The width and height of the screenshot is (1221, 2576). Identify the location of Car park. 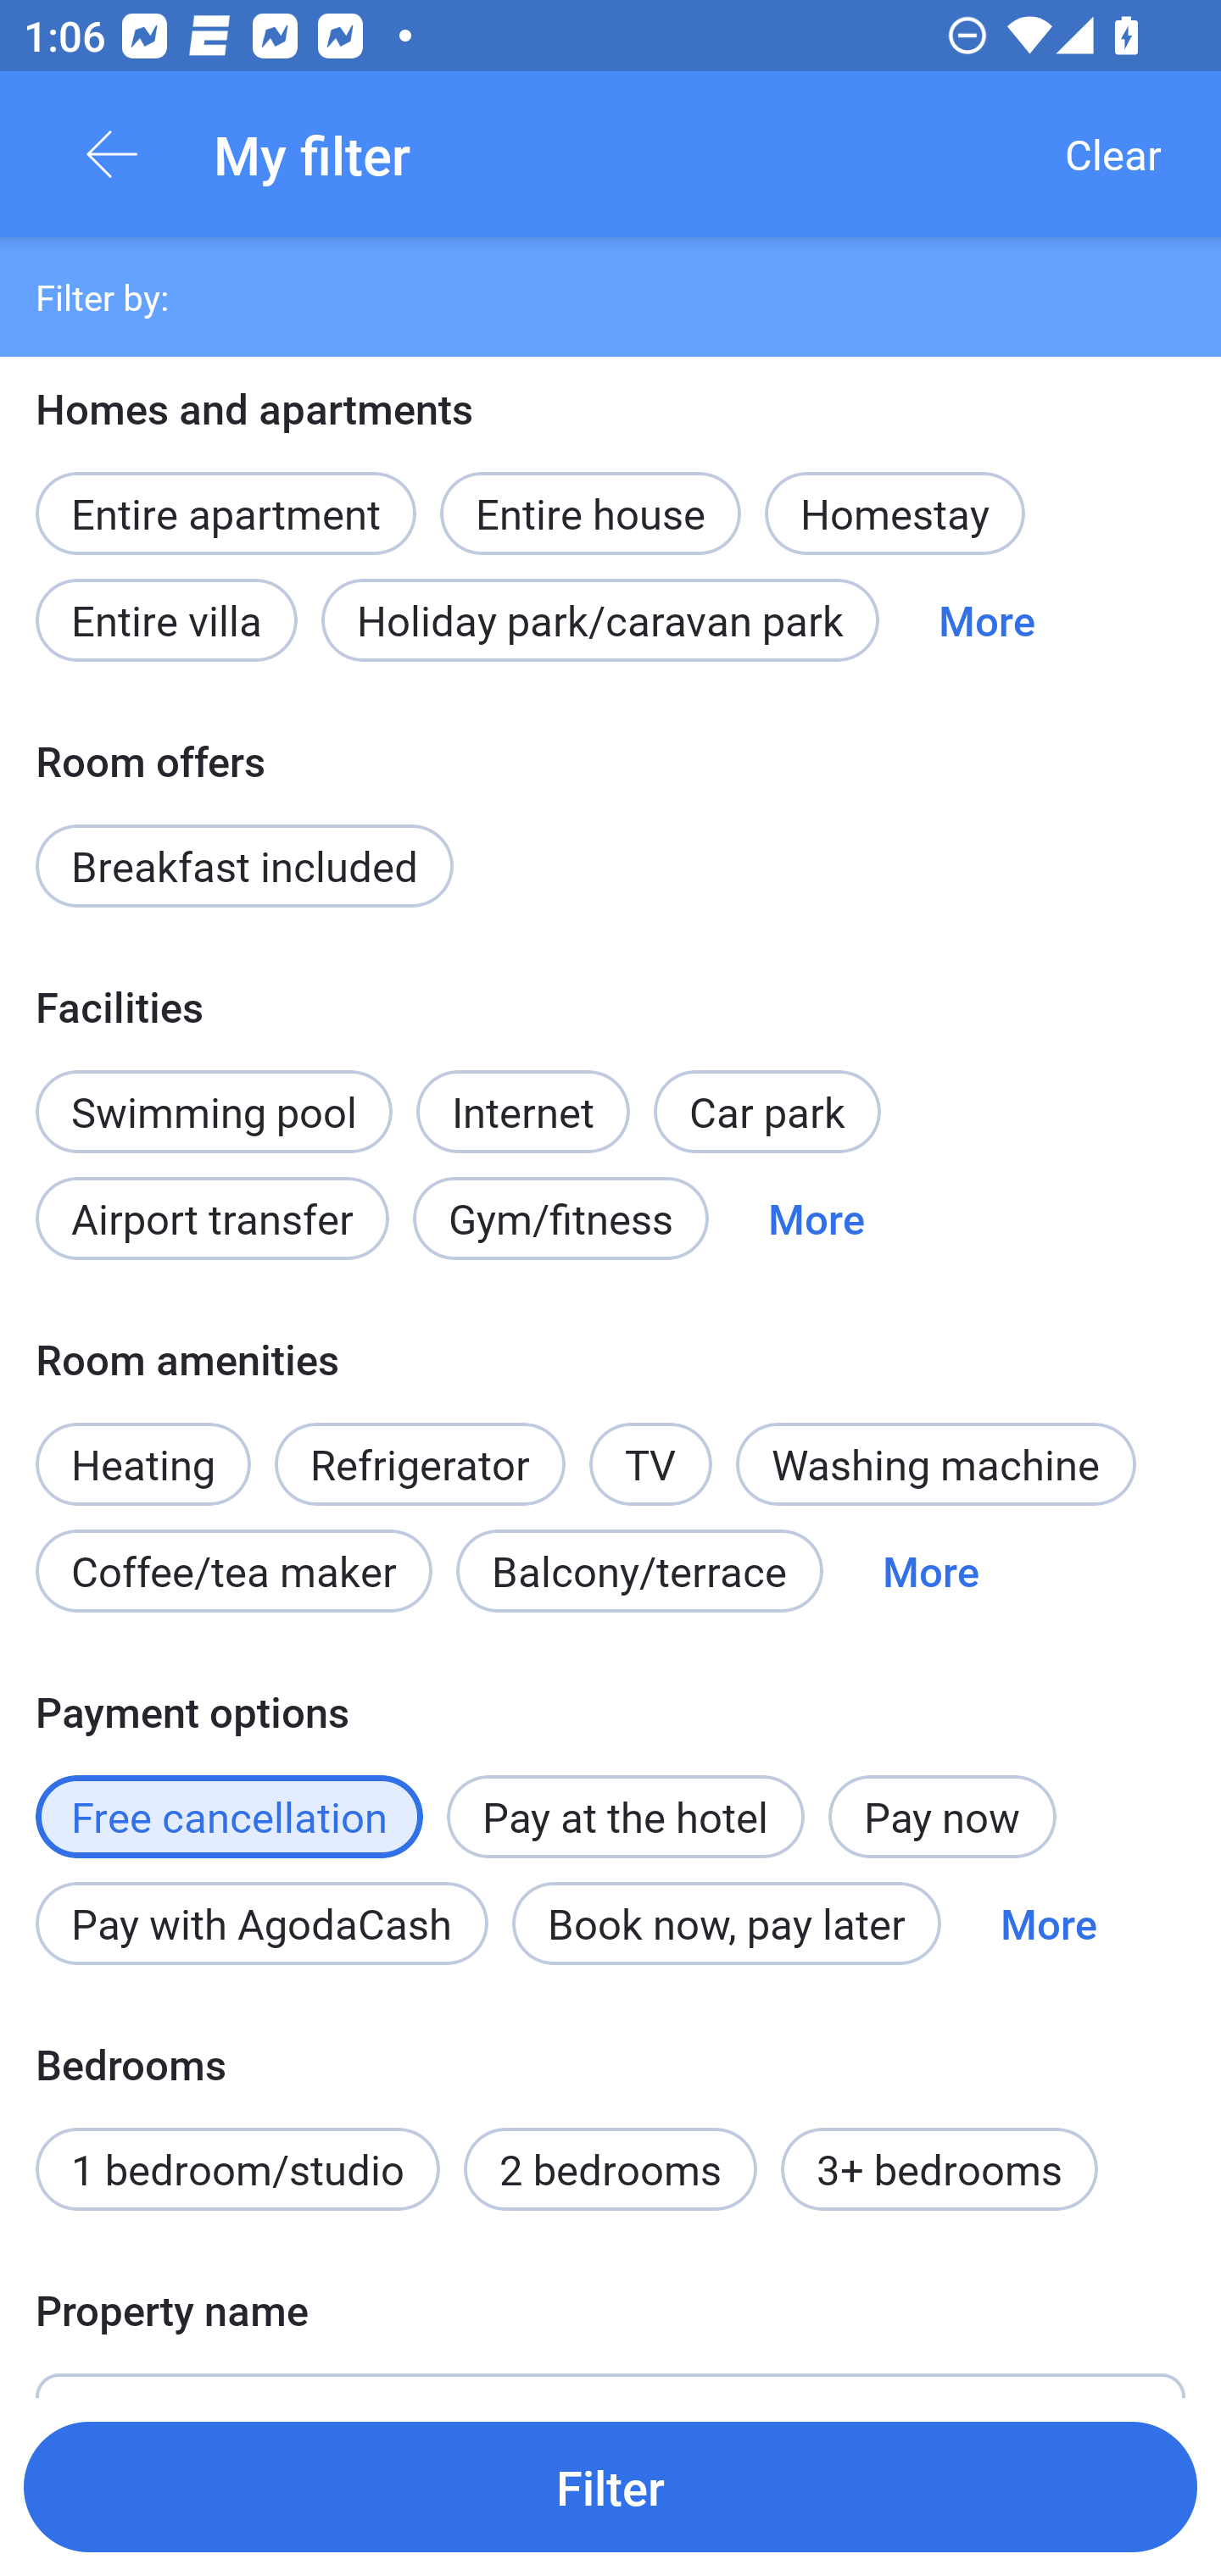
(767, 1112).